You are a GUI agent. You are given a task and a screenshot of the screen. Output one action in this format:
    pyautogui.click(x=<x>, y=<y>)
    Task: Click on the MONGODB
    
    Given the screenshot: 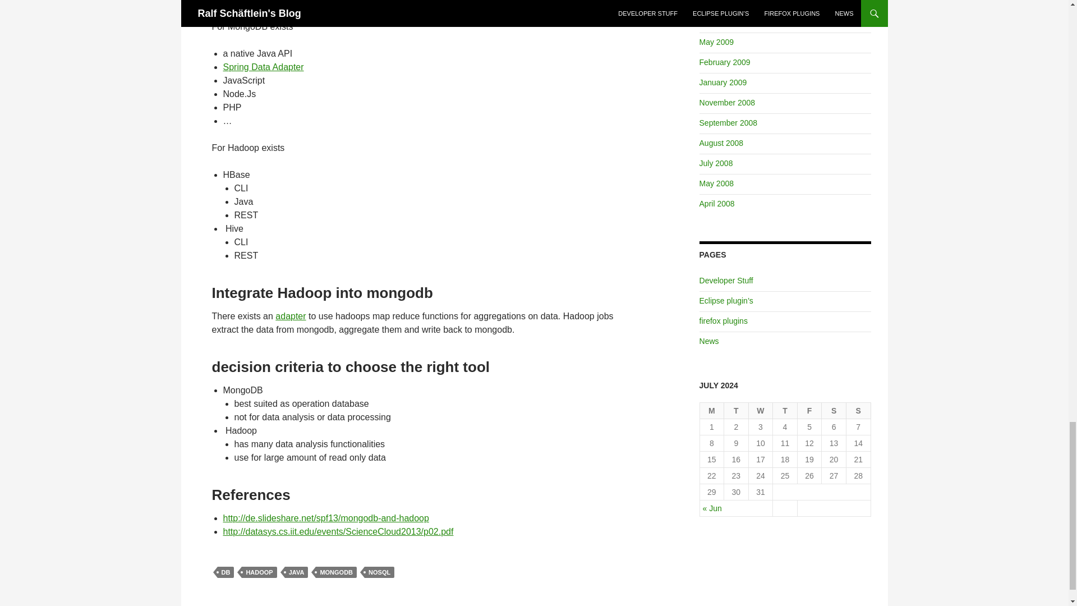 What is the action you would take?
    pyautogui.click(x=335, y=572)
    